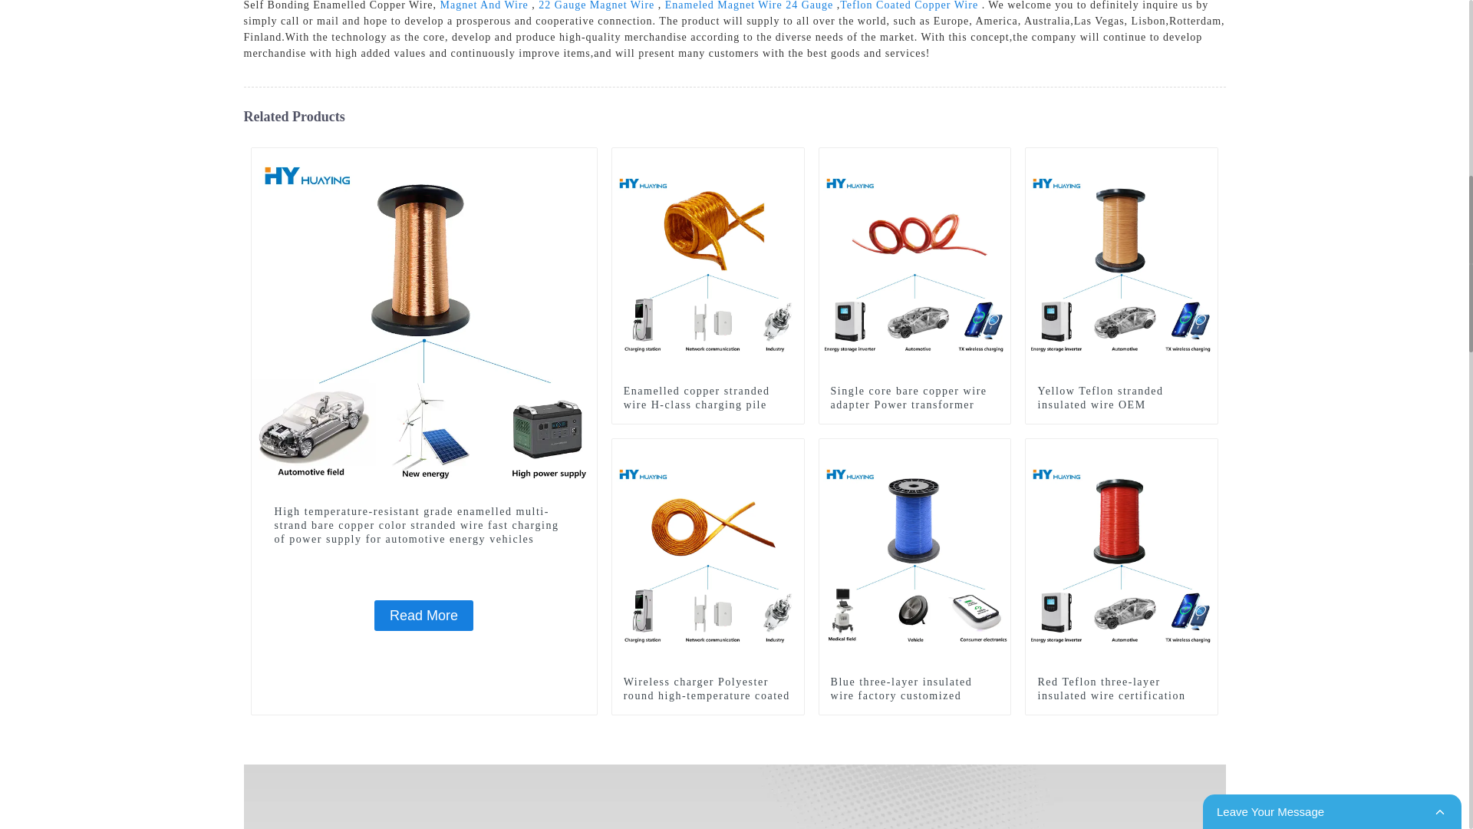 The image size is (1473, 829). Describe the element at coordinates (1122, 263) in the screenshot. I see `Yellow Teflon stranded insulated wire OEM customized` at that location.